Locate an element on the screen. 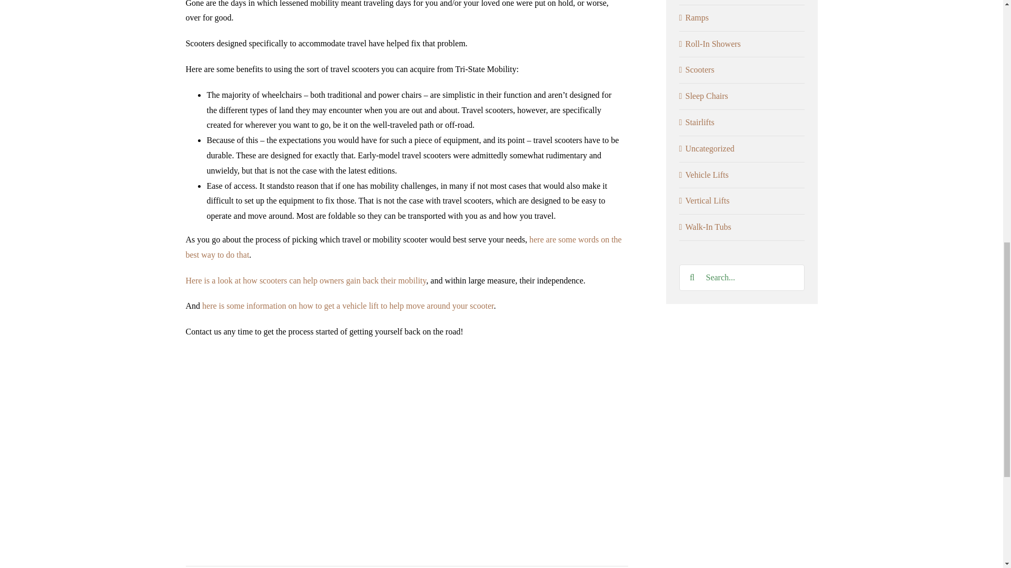  Ramps is located at coordinates (742, 18).